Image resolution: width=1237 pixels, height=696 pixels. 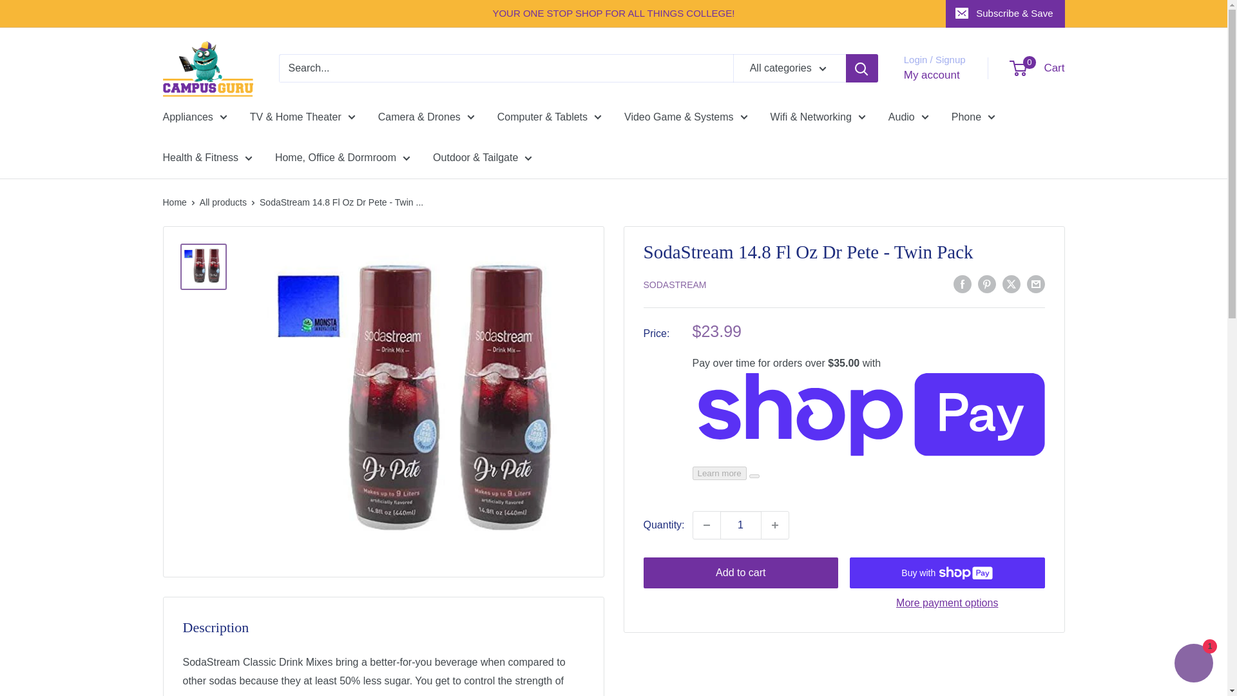 What do you see at coordinates (741, 525) in the screenshot?
I see `1` at bounding box center [741, 525].